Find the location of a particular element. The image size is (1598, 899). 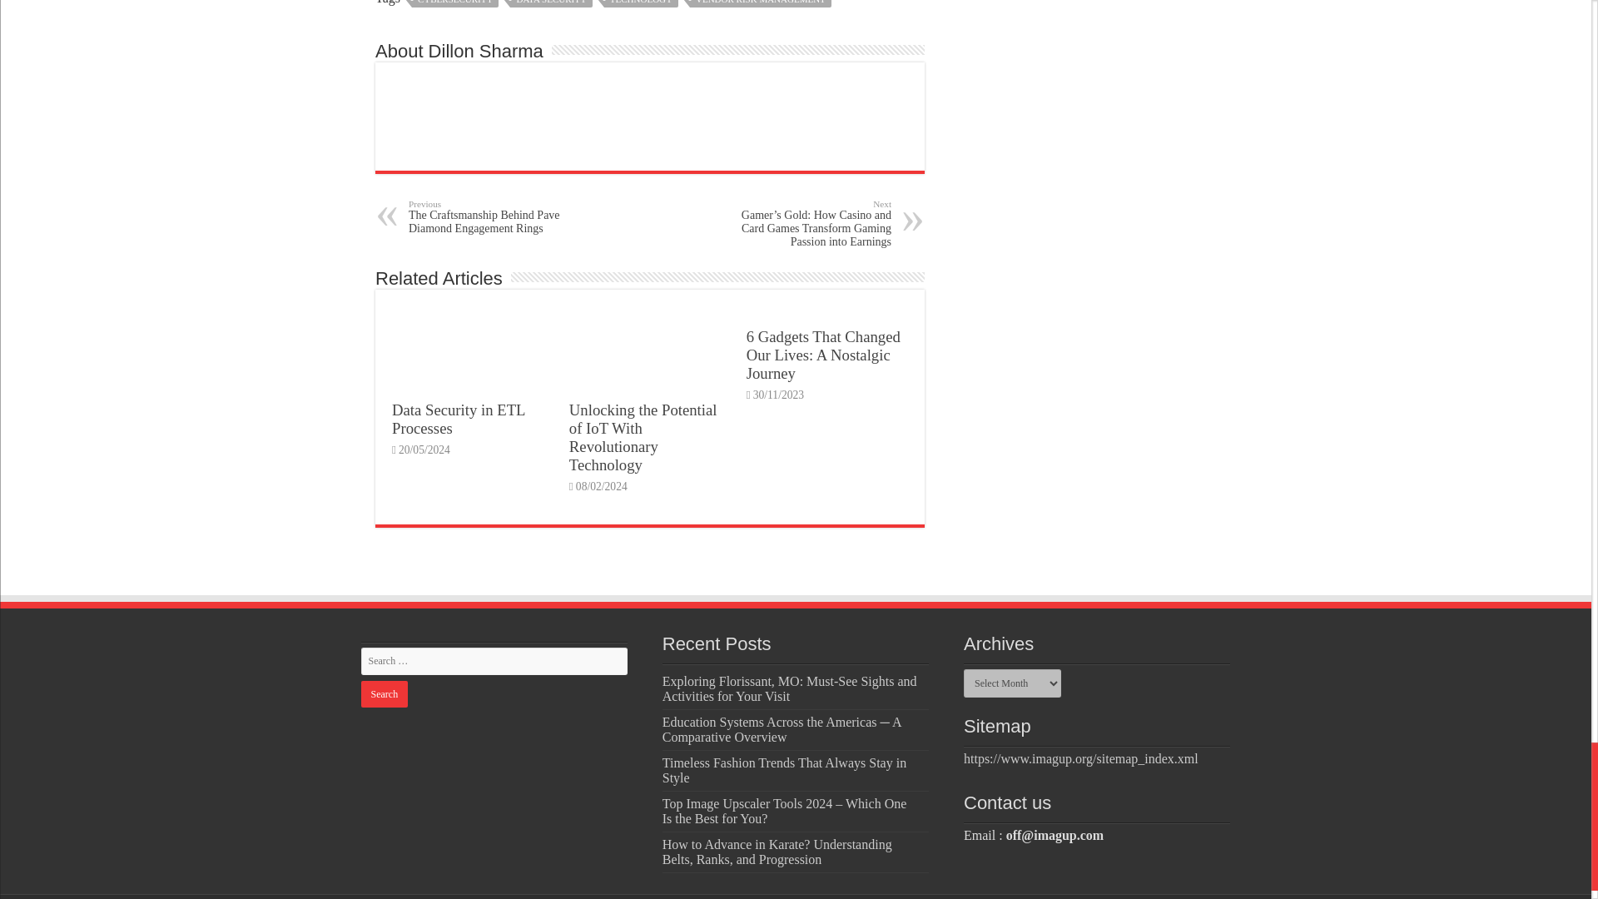

CYBERSECURITY is located at coordinates (455, 3).